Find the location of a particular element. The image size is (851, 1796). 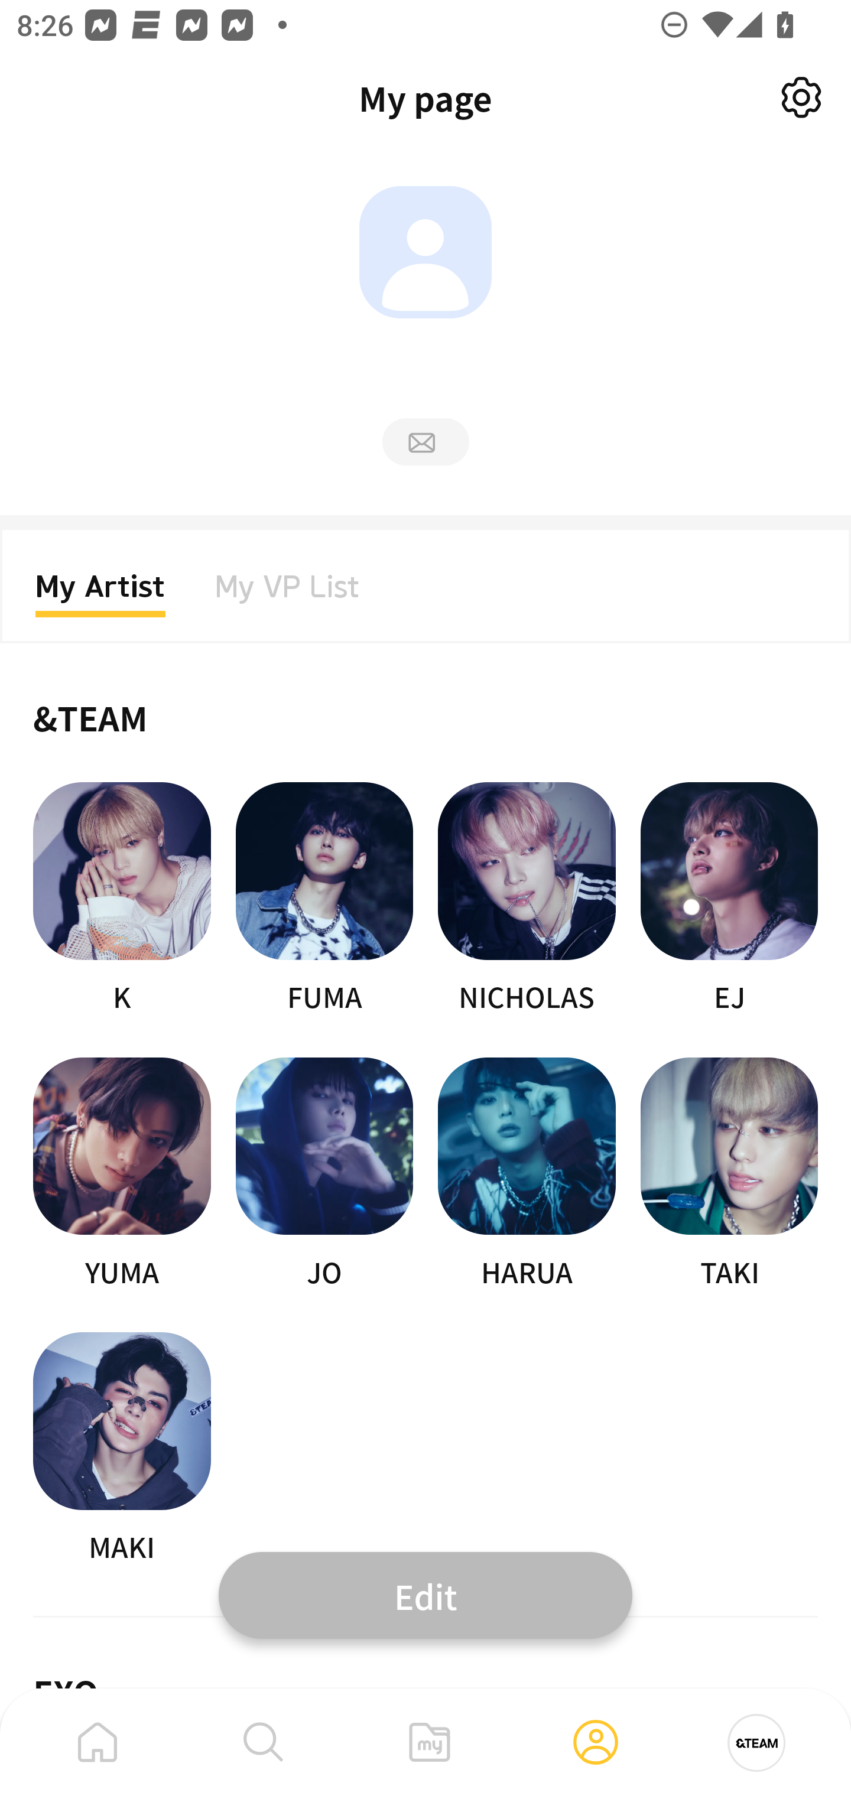

FUMA is located at coordinates (324, 899).